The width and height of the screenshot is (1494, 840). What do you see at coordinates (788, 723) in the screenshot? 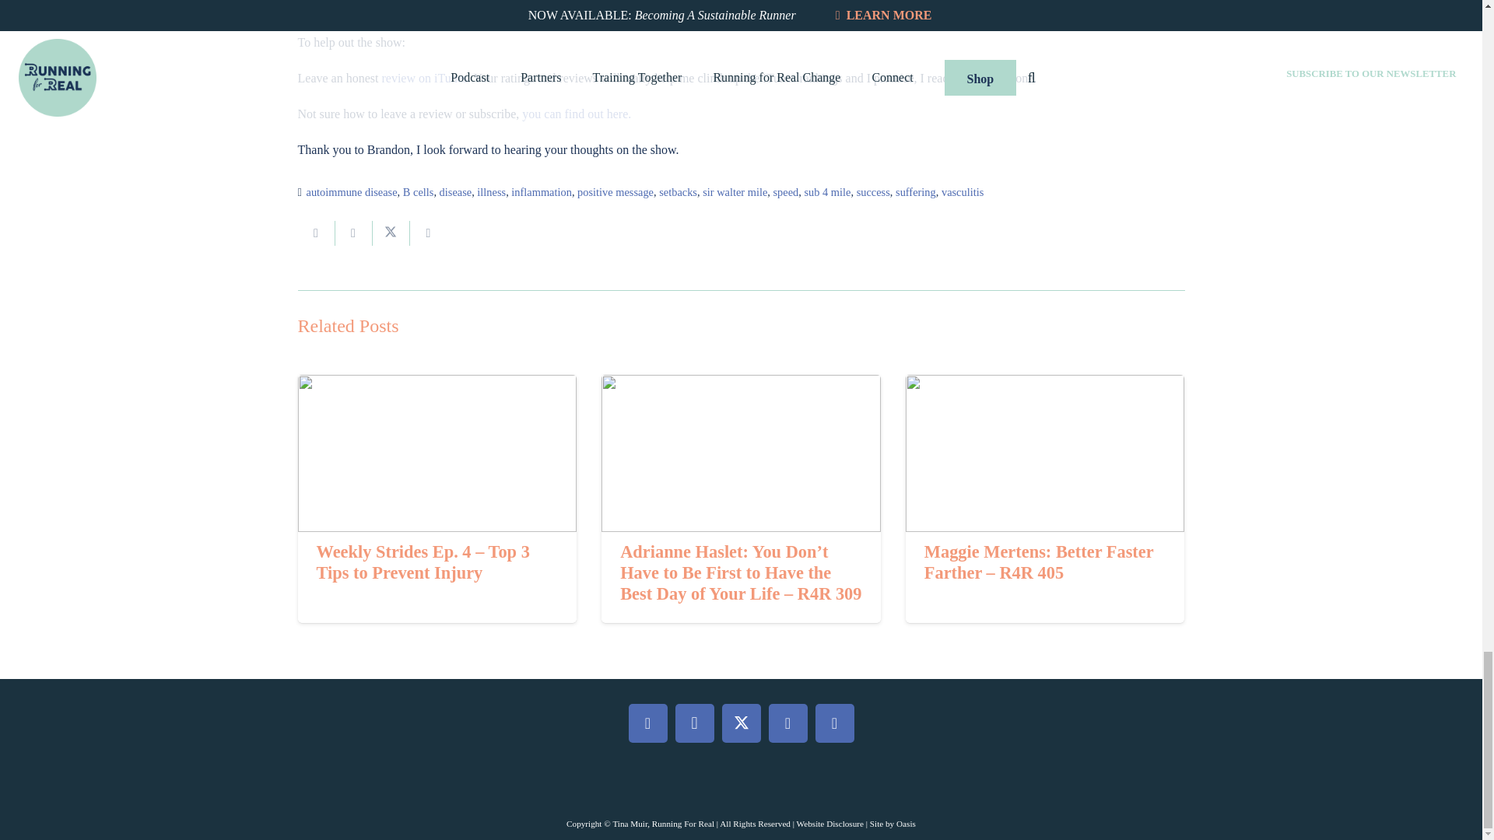
I see `Patreon` at bounding box center [788, 723].